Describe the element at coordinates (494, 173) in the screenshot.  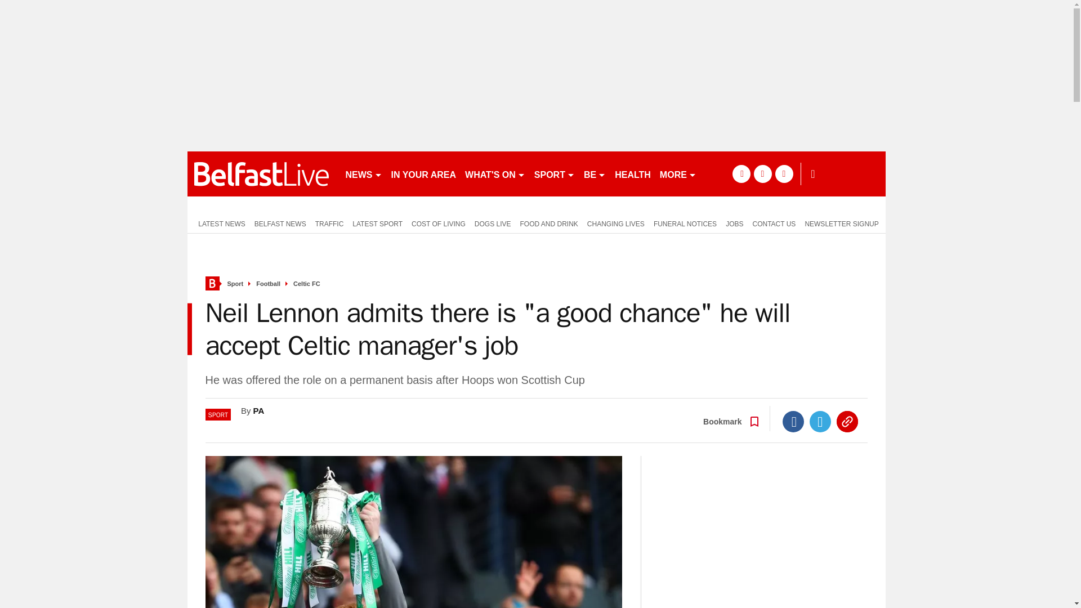
I see `WHAT'S ON` at that location.